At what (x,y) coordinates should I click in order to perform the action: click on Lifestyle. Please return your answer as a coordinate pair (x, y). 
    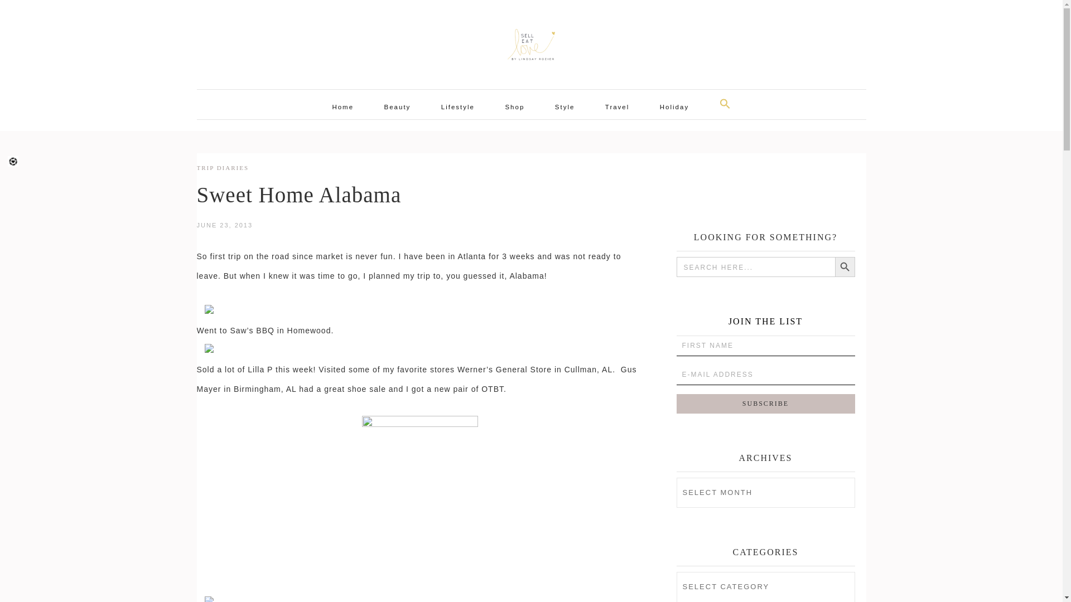
    Looking at the image, I should click on (457, 106).